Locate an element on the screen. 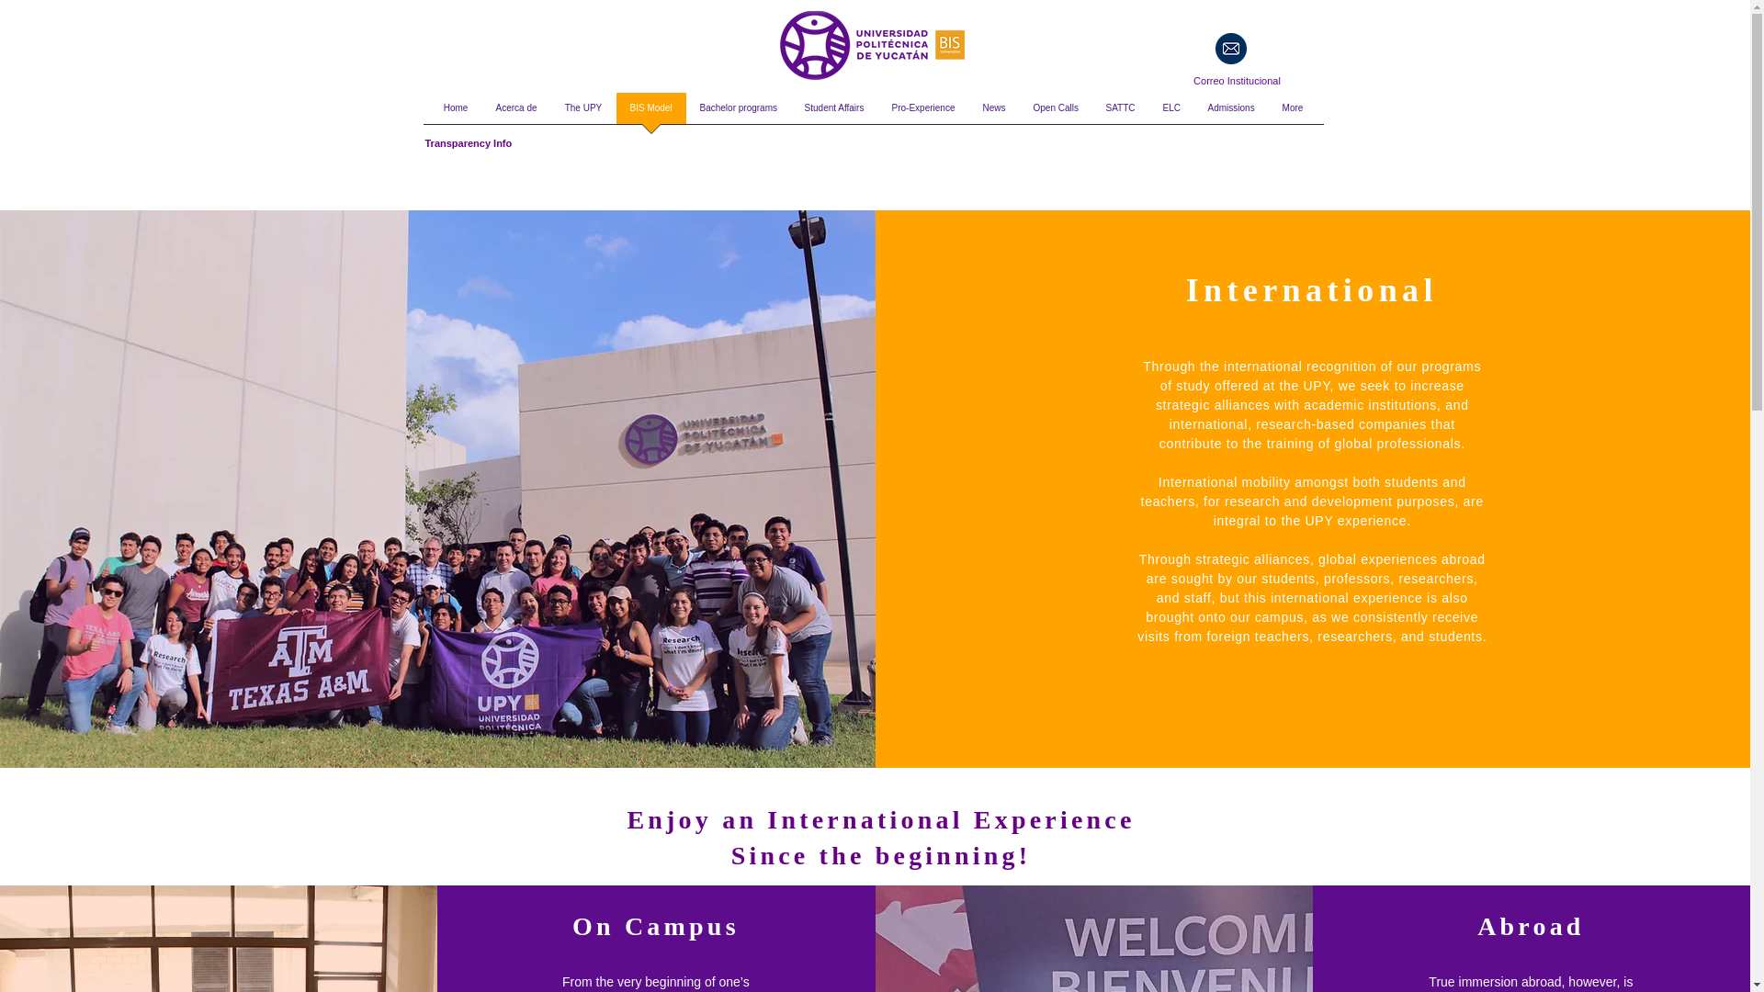 The width and height of the screenshot is (1764, 992). Home is located at coordinates (456, 114).